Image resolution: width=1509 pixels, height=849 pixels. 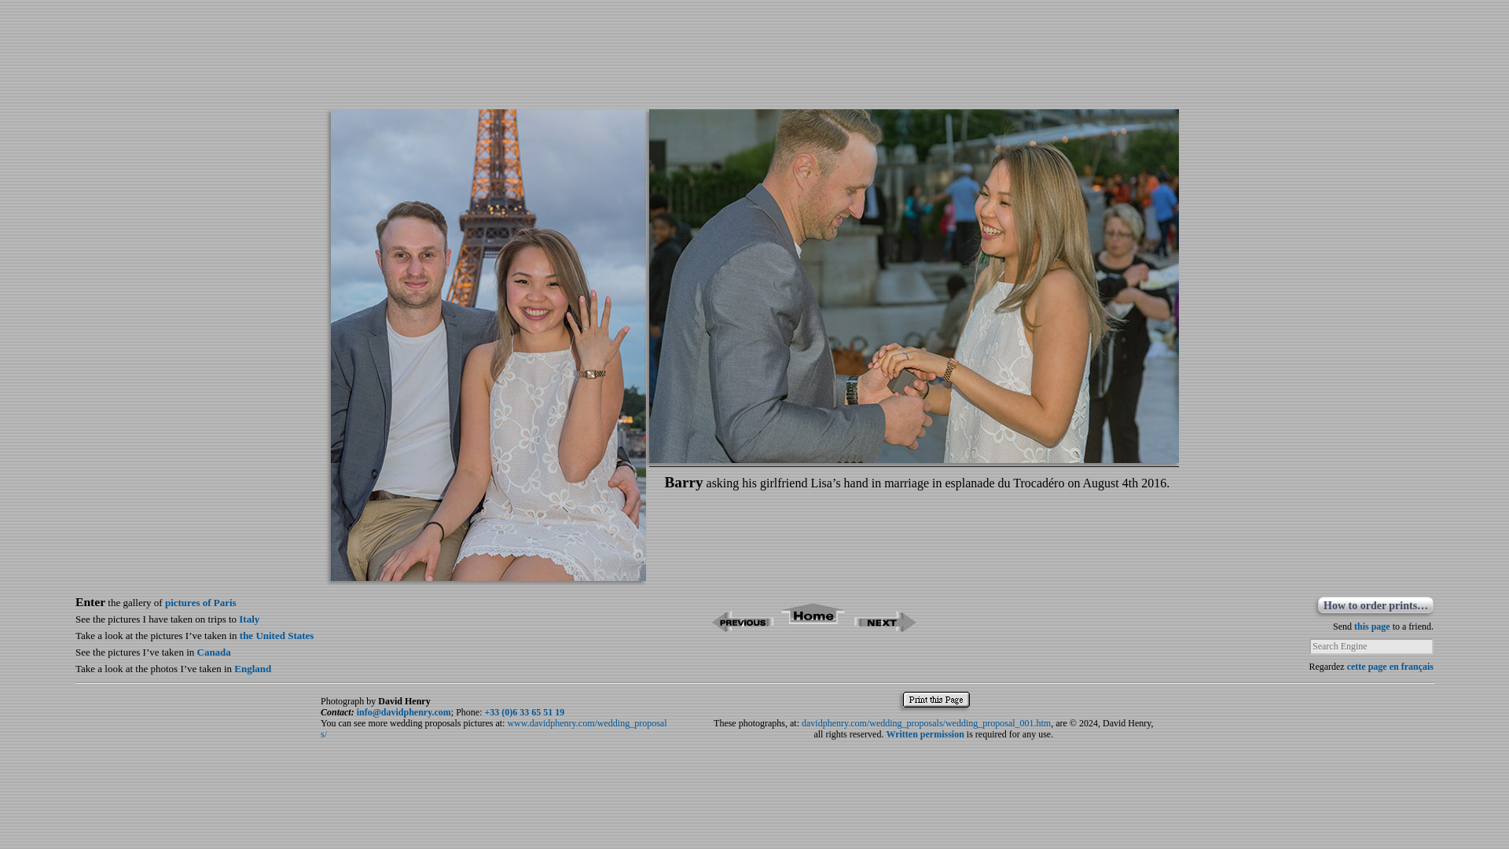 What do you see at coordinates (813, 627) in the screenshot?
I see `Go to the index of wedding proposals in Paris.` at bounding box center [813, 627].